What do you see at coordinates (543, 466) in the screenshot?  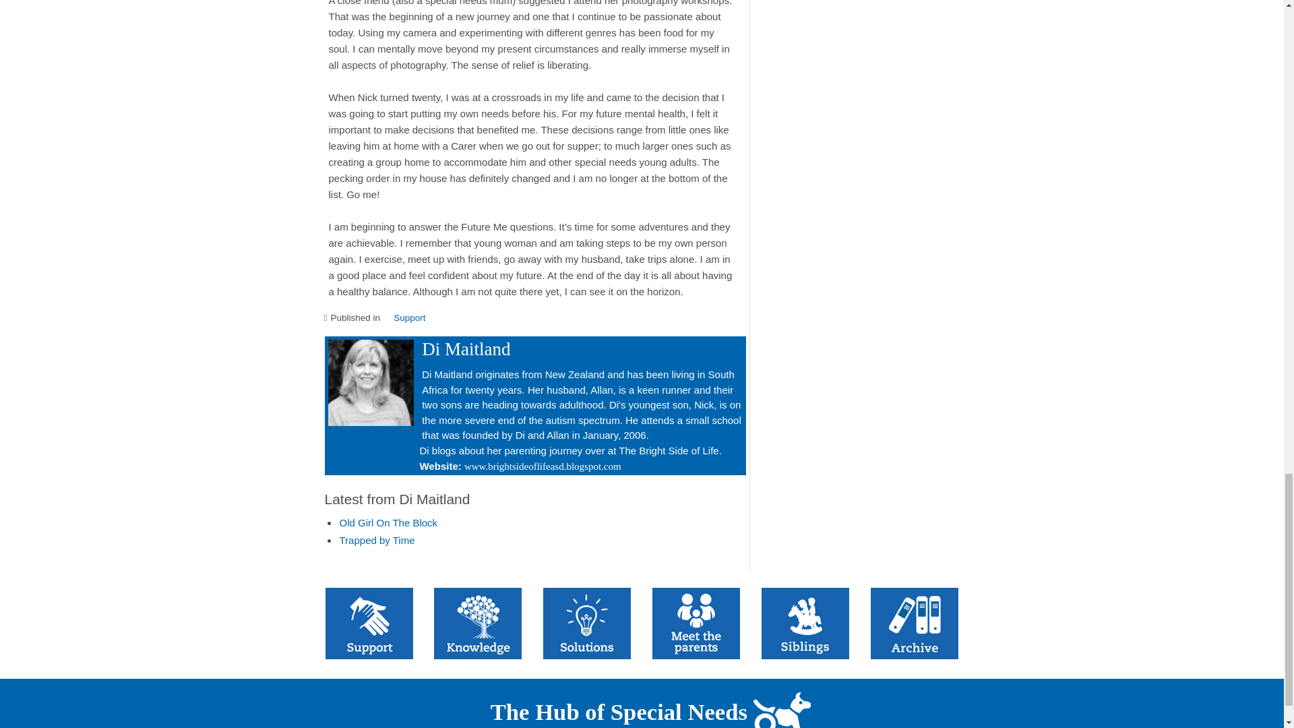 I see `www.brightsideoflifeasd.blogspot.com` at bounding box center [543, 466].